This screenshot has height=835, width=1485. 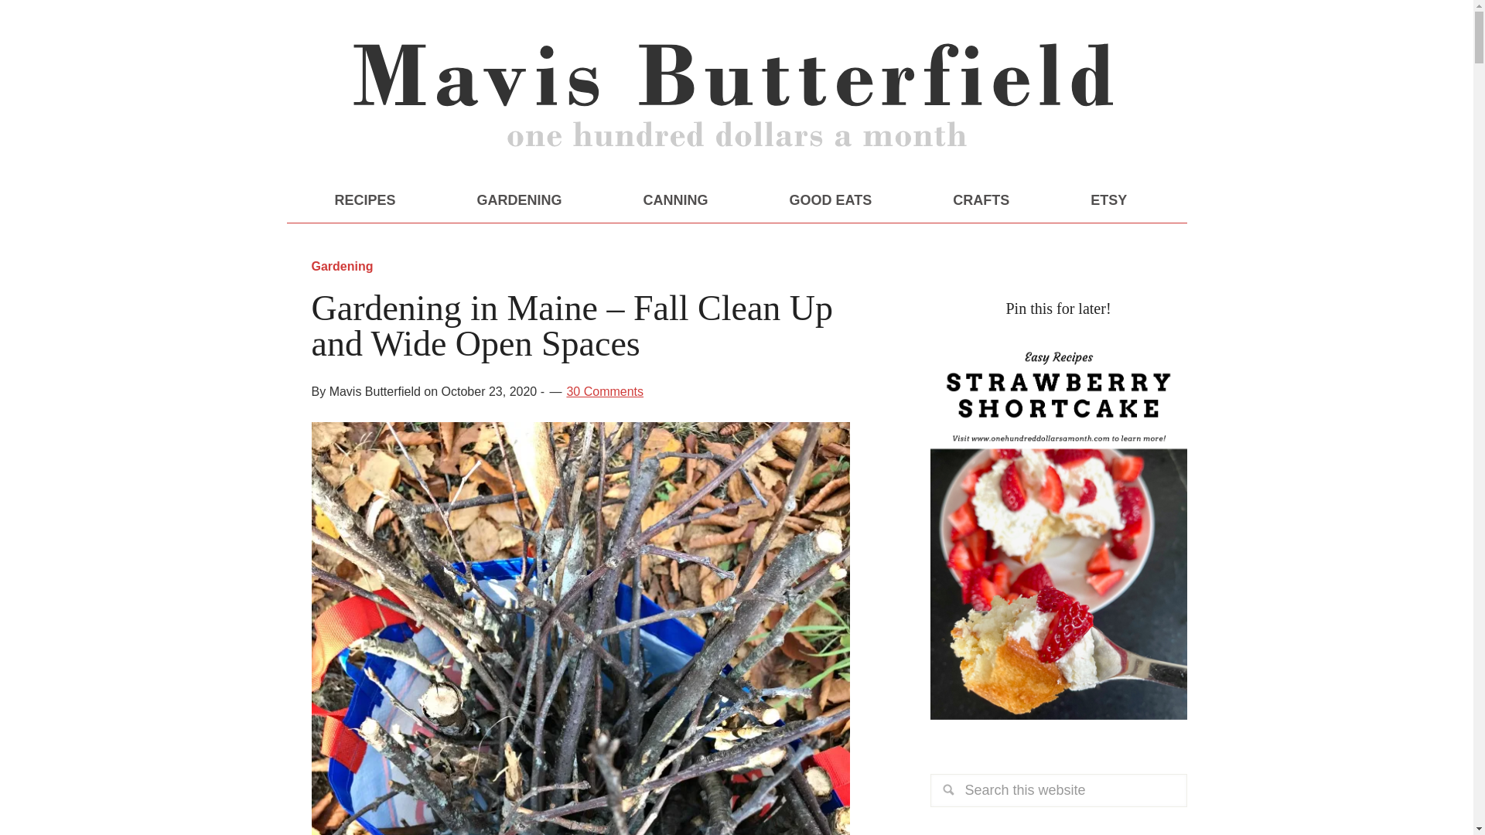 What do you see at coordinates (981, 200) in the screenshot?
I see `CRAFTS` at bounding box center [981, 200].